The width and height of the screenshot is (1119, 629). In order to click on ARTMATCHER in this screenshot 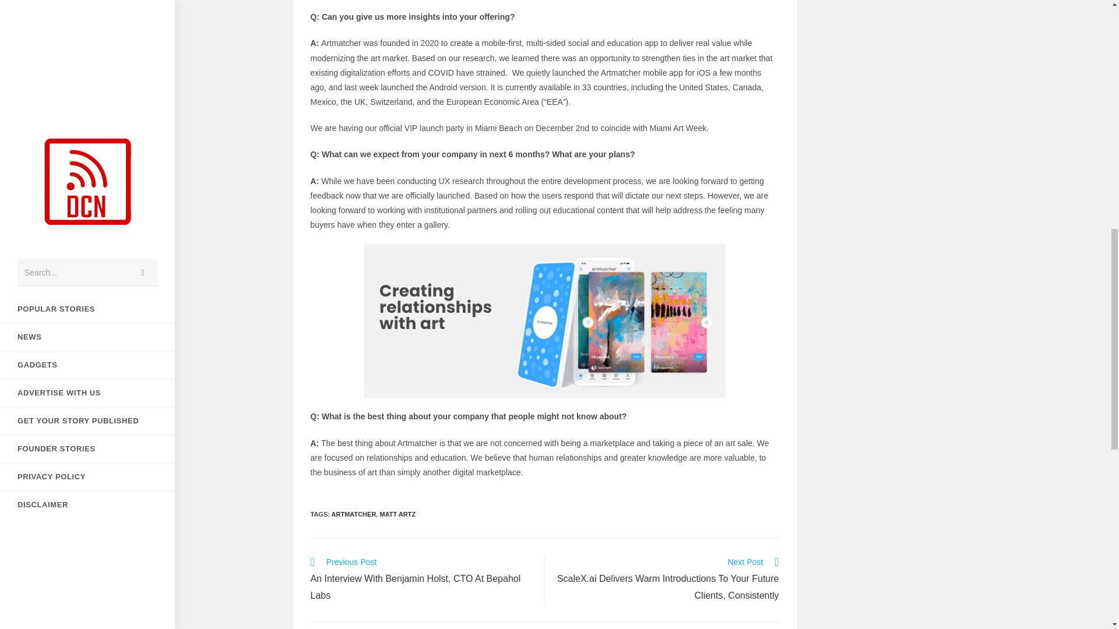, I will do `click(353, 514)`.